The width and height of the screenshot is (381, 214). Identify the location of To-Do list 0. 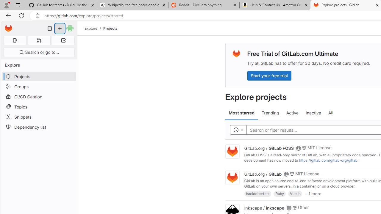
(63, 40).